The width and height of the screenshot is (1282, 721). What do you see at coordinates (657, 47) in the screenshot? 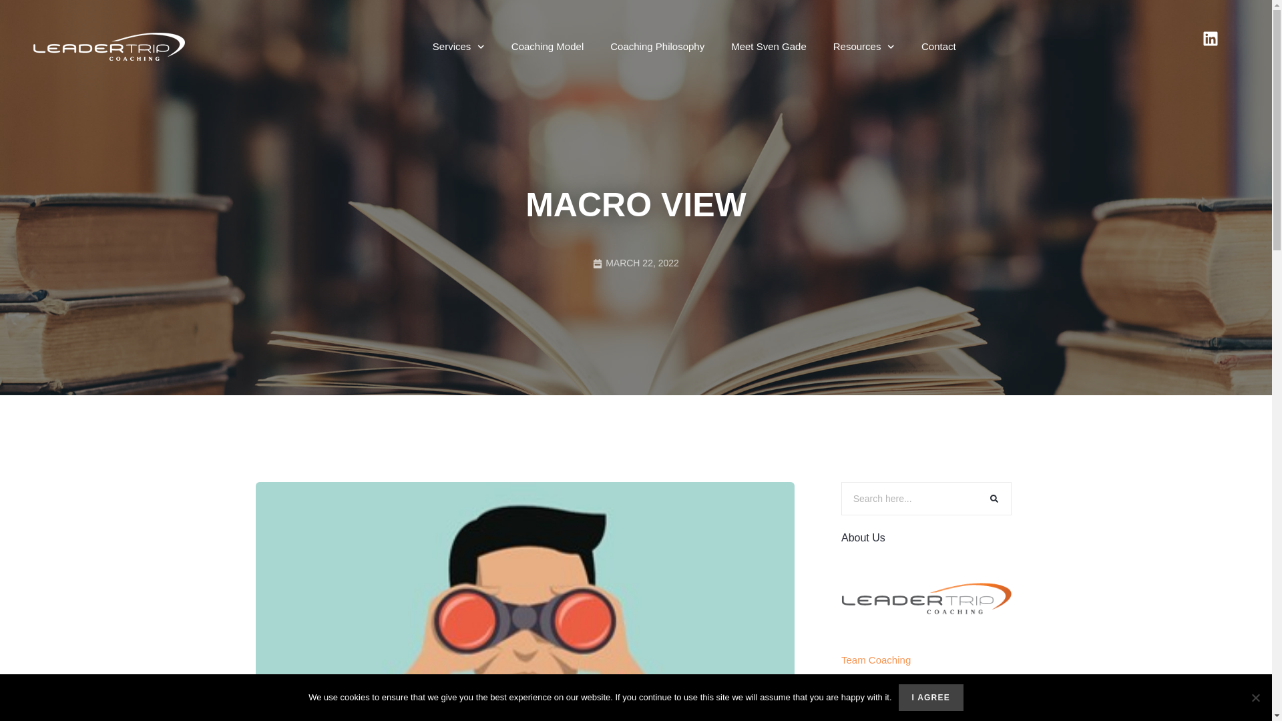
I see `Coaching Philosophy` at bounding box center [657, 47].